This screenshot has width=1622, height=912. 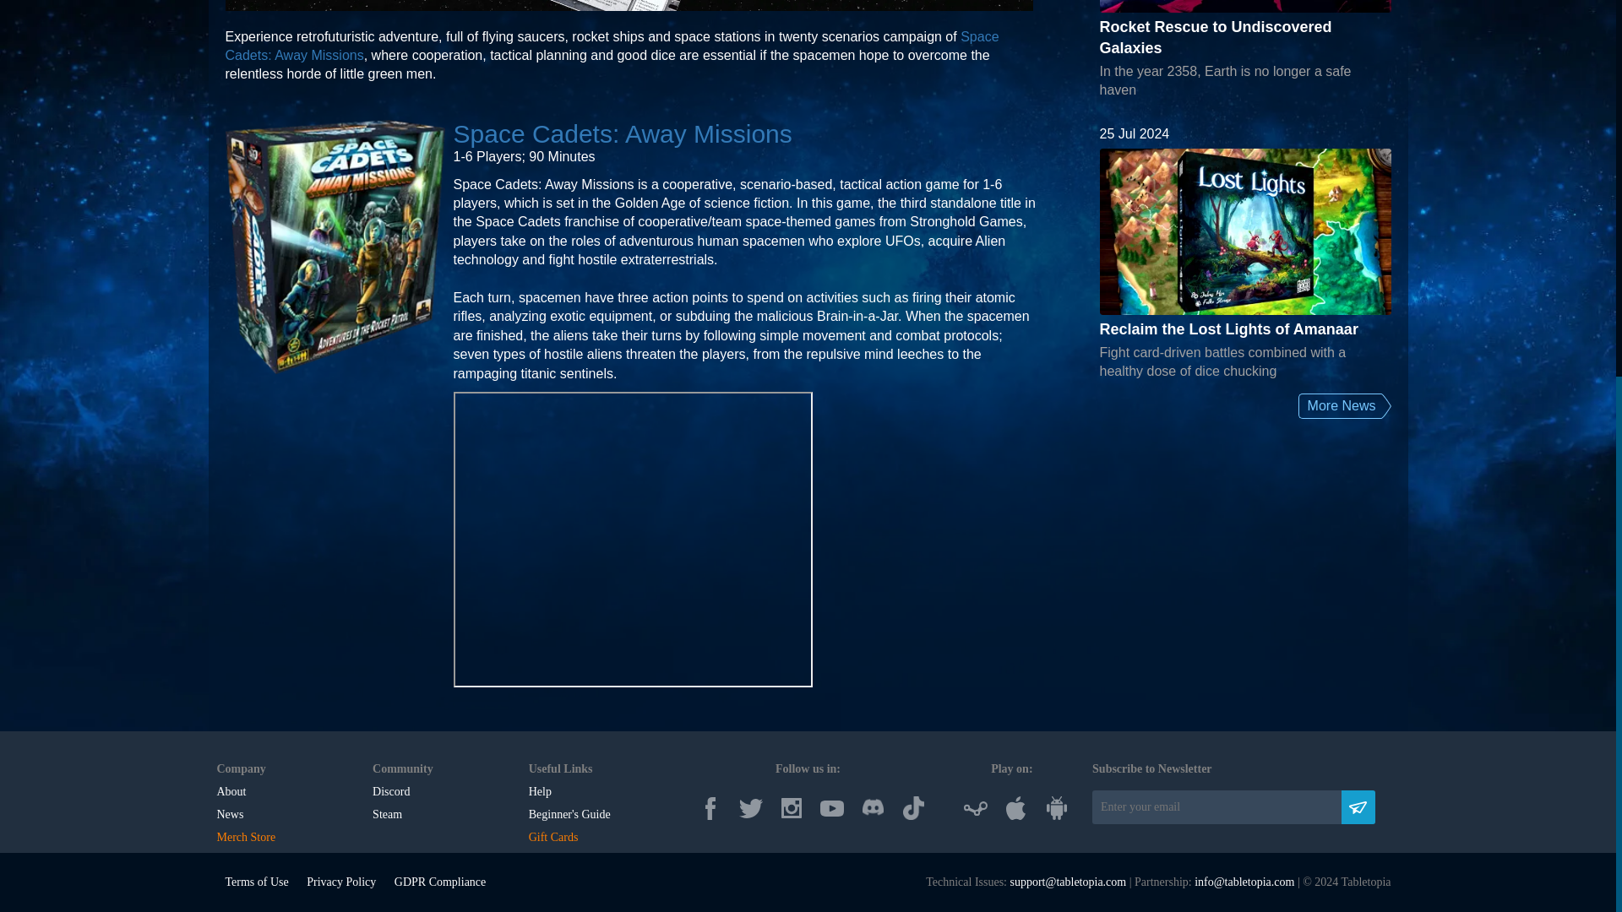 What do you see at coordinates (341, 882) in the screenshot?
I see `Privacy Policy` at bounding box center [341, 882].